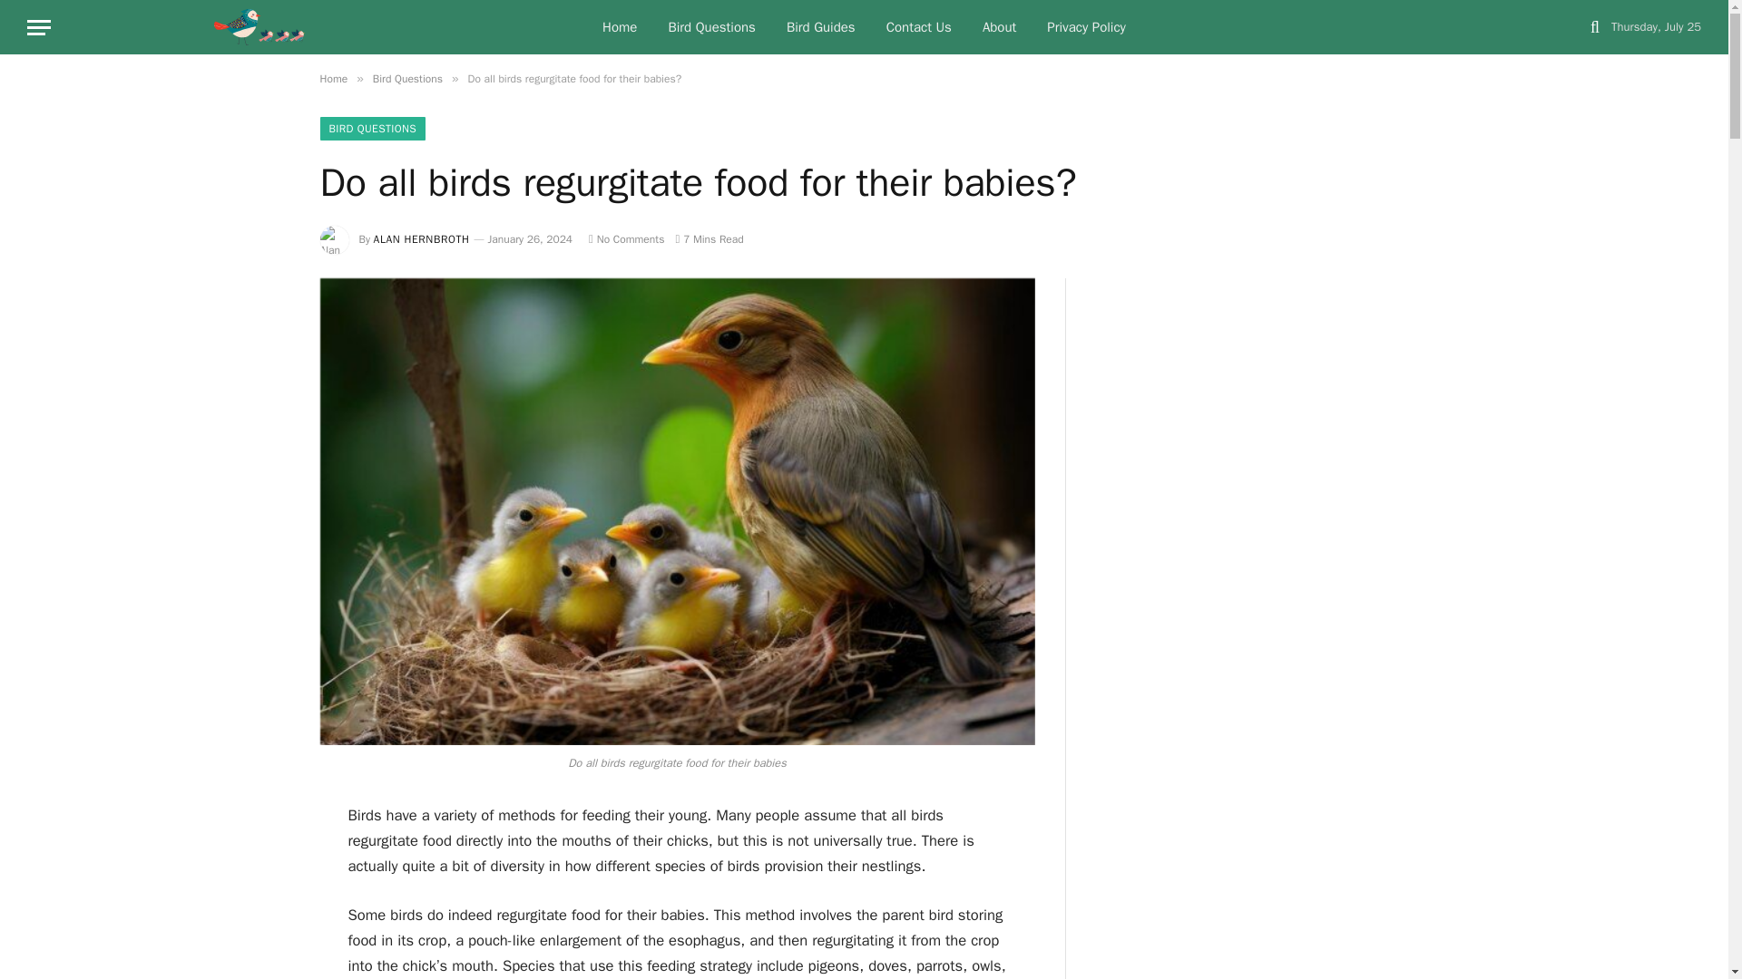  I want to click on Bird Questions, so click(406, 78).